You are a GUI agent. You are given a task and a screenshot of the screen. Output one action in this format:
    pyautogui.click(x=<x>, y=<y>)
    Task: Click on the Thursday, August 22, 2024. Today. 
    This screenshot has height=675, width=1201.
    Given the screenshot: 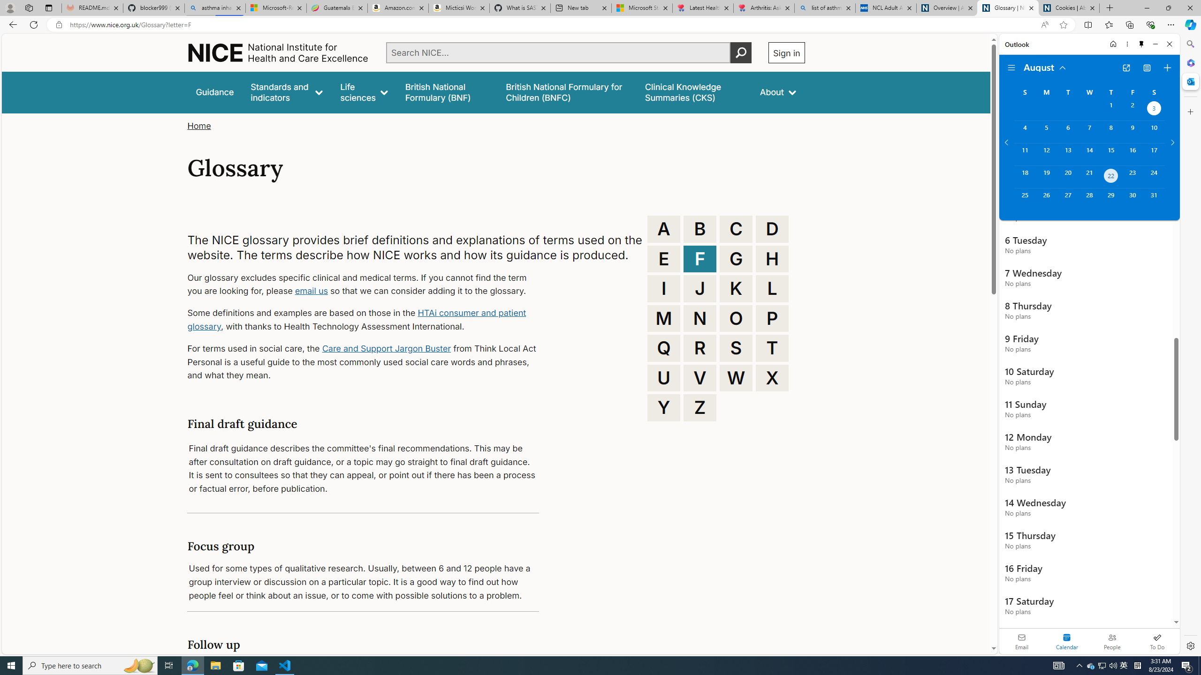 What is the action you would take?
    pyautogui.click(x=1111, y=177)
    